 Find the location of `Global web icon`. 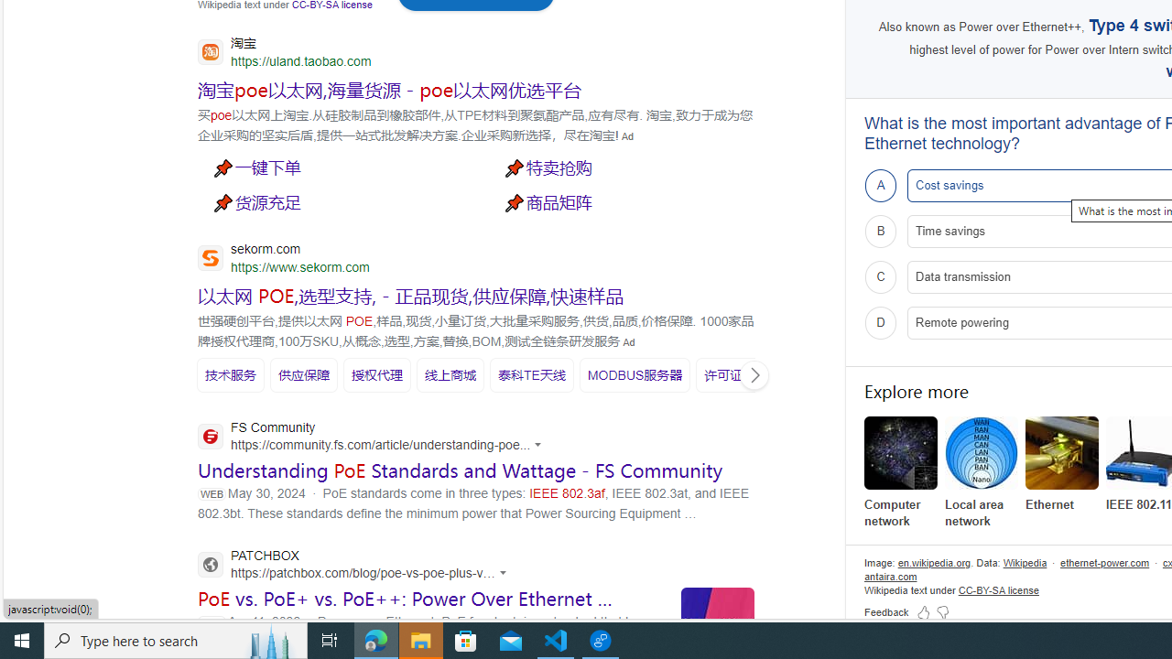

Global web icon is located at coordinates (211, 564).